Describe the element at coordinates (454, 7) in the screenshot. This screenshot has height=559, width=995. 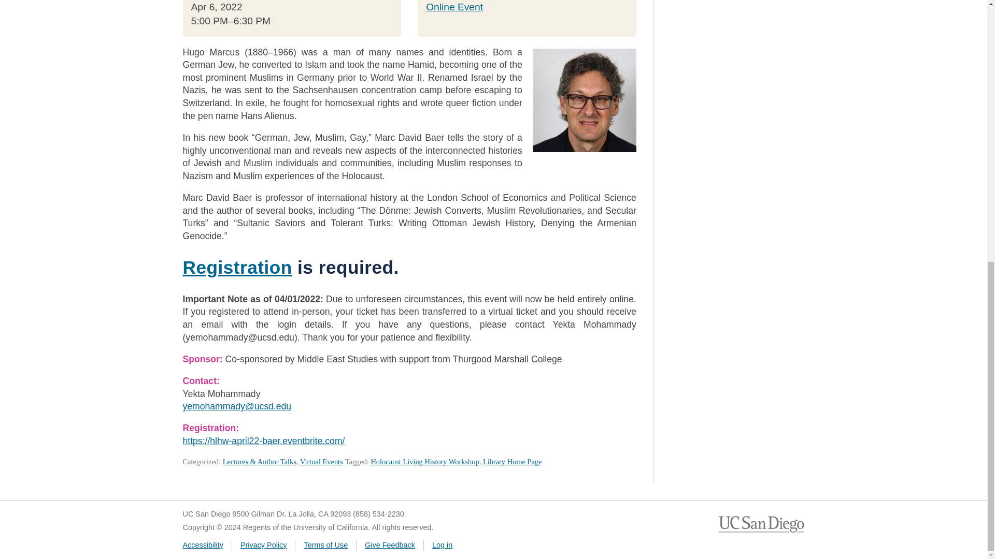
I see `Online Event` at that location.